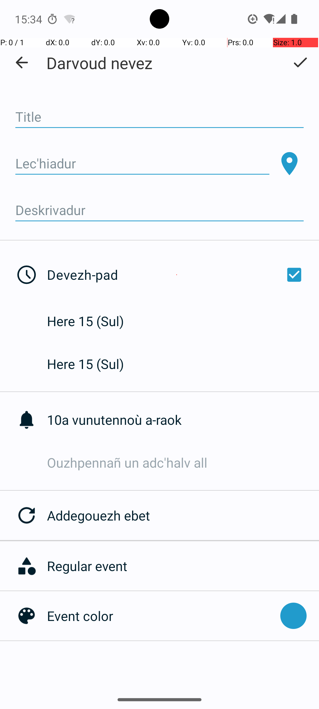 This screenshot has height=709, width=319. I want to click on Here 15 (Sul), so click(92, 321).